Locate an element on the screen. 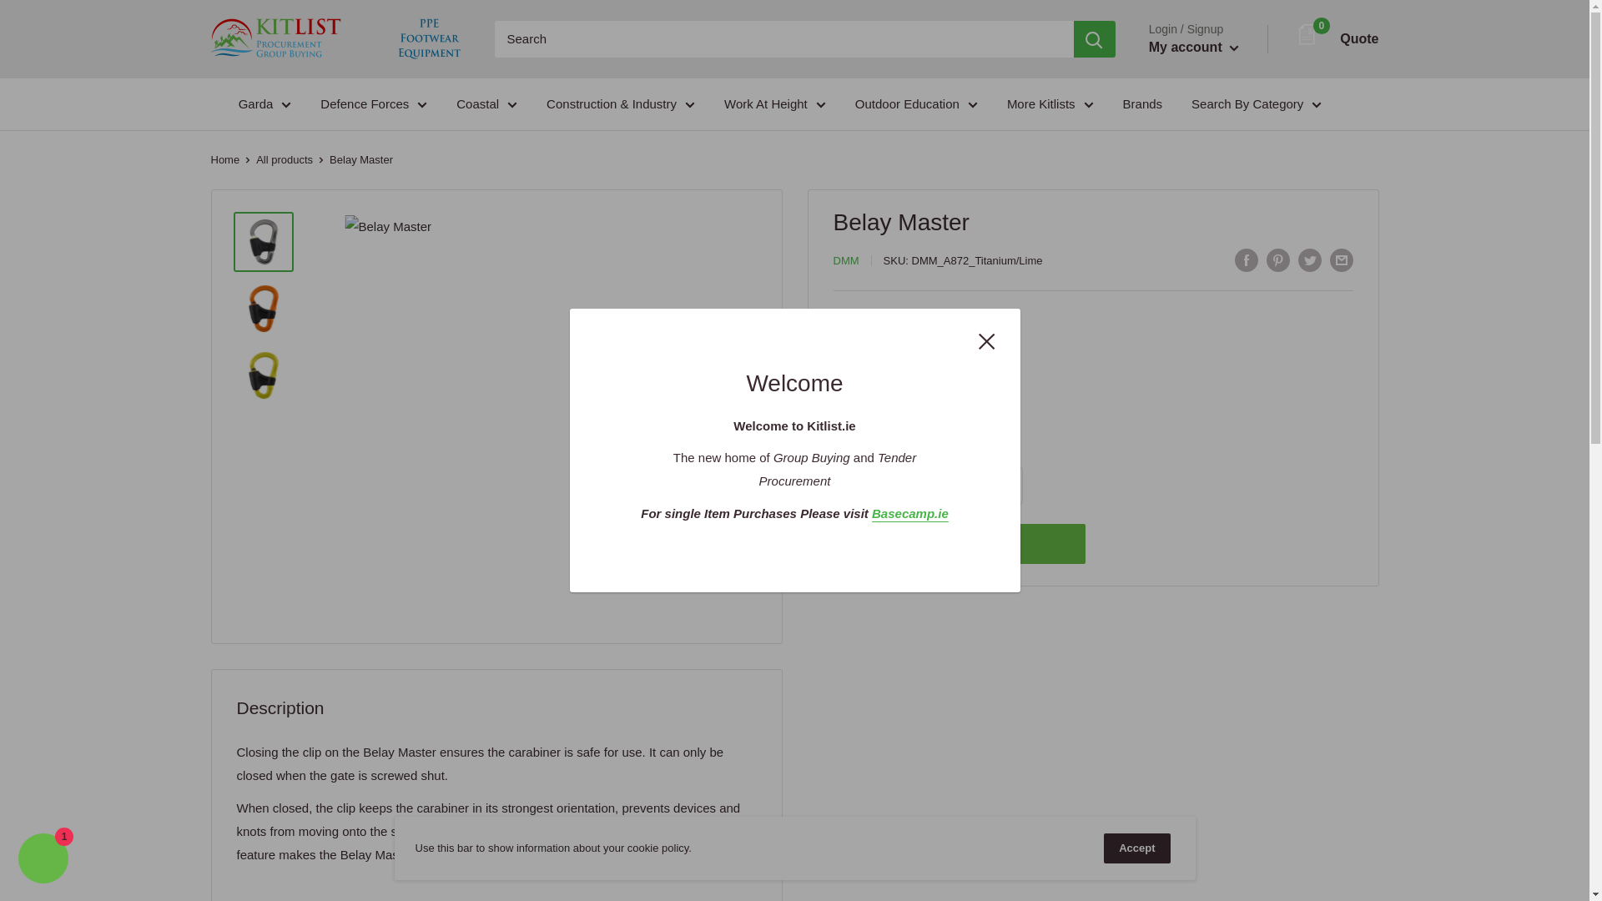 This screenshot has height=901, width=1602. Increase quantity by 1 is located at coordinates (1004, 485).